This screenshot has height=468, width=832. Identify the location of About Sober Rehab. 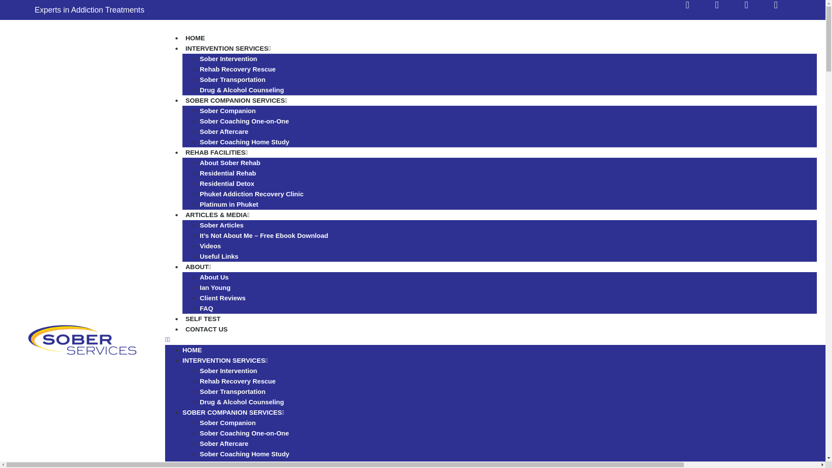
(230, 163).